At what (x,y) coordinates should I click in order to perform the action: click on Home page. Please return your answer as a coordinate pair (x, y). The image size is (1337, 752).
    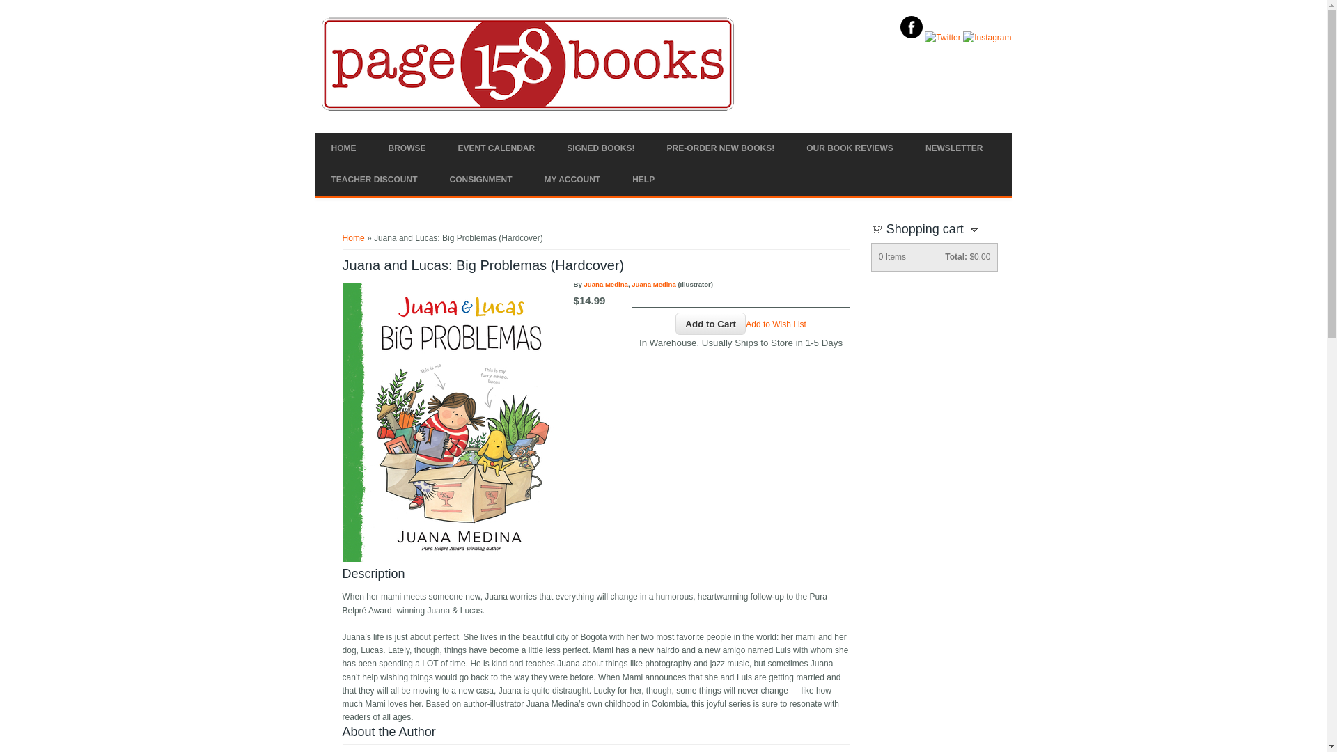
    Looking at the image, I should click on (343, 149).